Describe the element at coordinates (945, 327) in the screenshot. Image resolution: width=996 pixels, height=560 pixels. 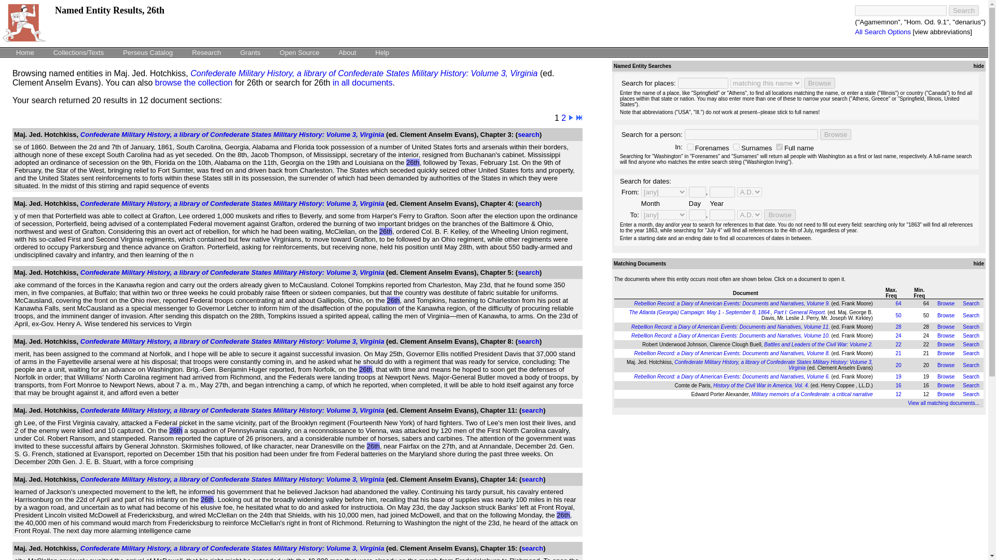
I see `Browse` at that location.